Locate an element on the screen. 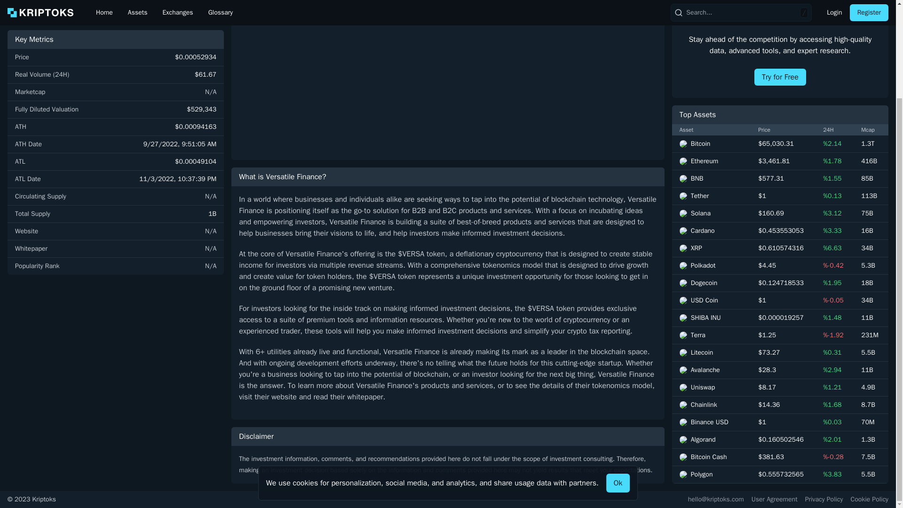 The height and width of the screenshot is (508, 903). Polygon is located at coordinates (711, 408).